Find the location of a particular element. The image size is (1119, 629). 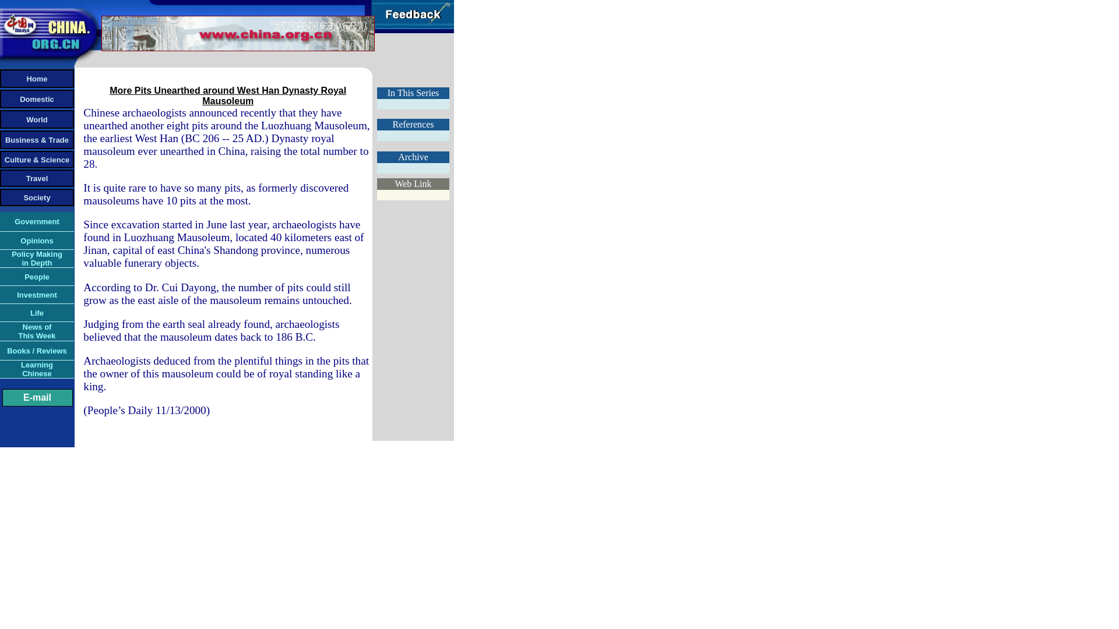

Domestic is located at coordinates (37, 99).